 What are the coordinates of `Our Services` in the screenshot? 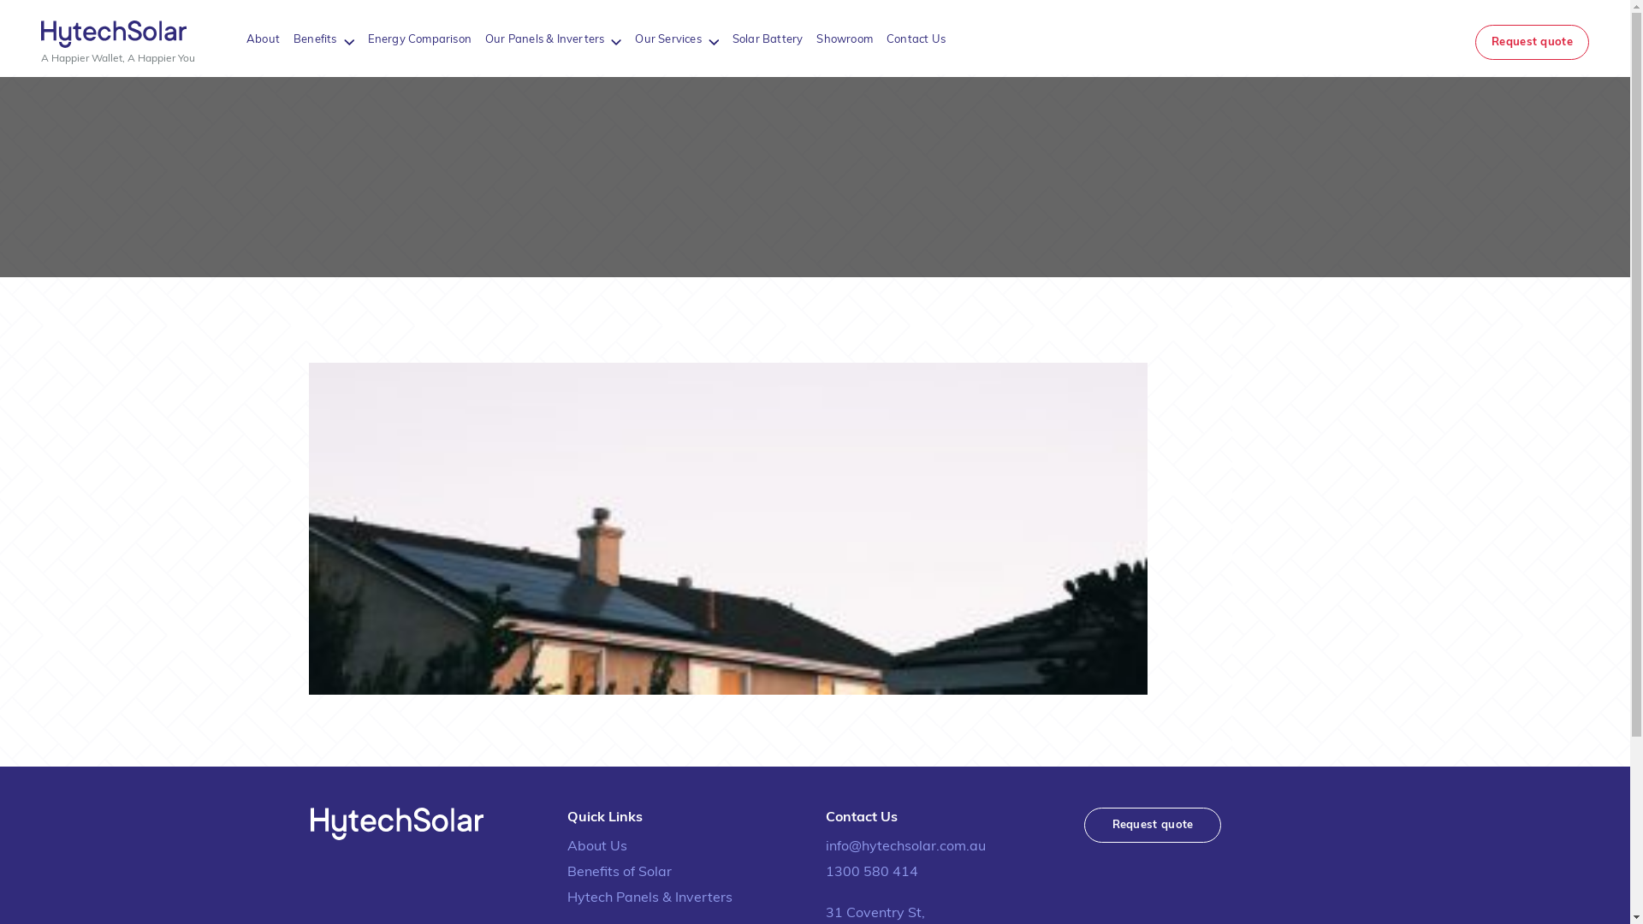 It's located at (667, 39).